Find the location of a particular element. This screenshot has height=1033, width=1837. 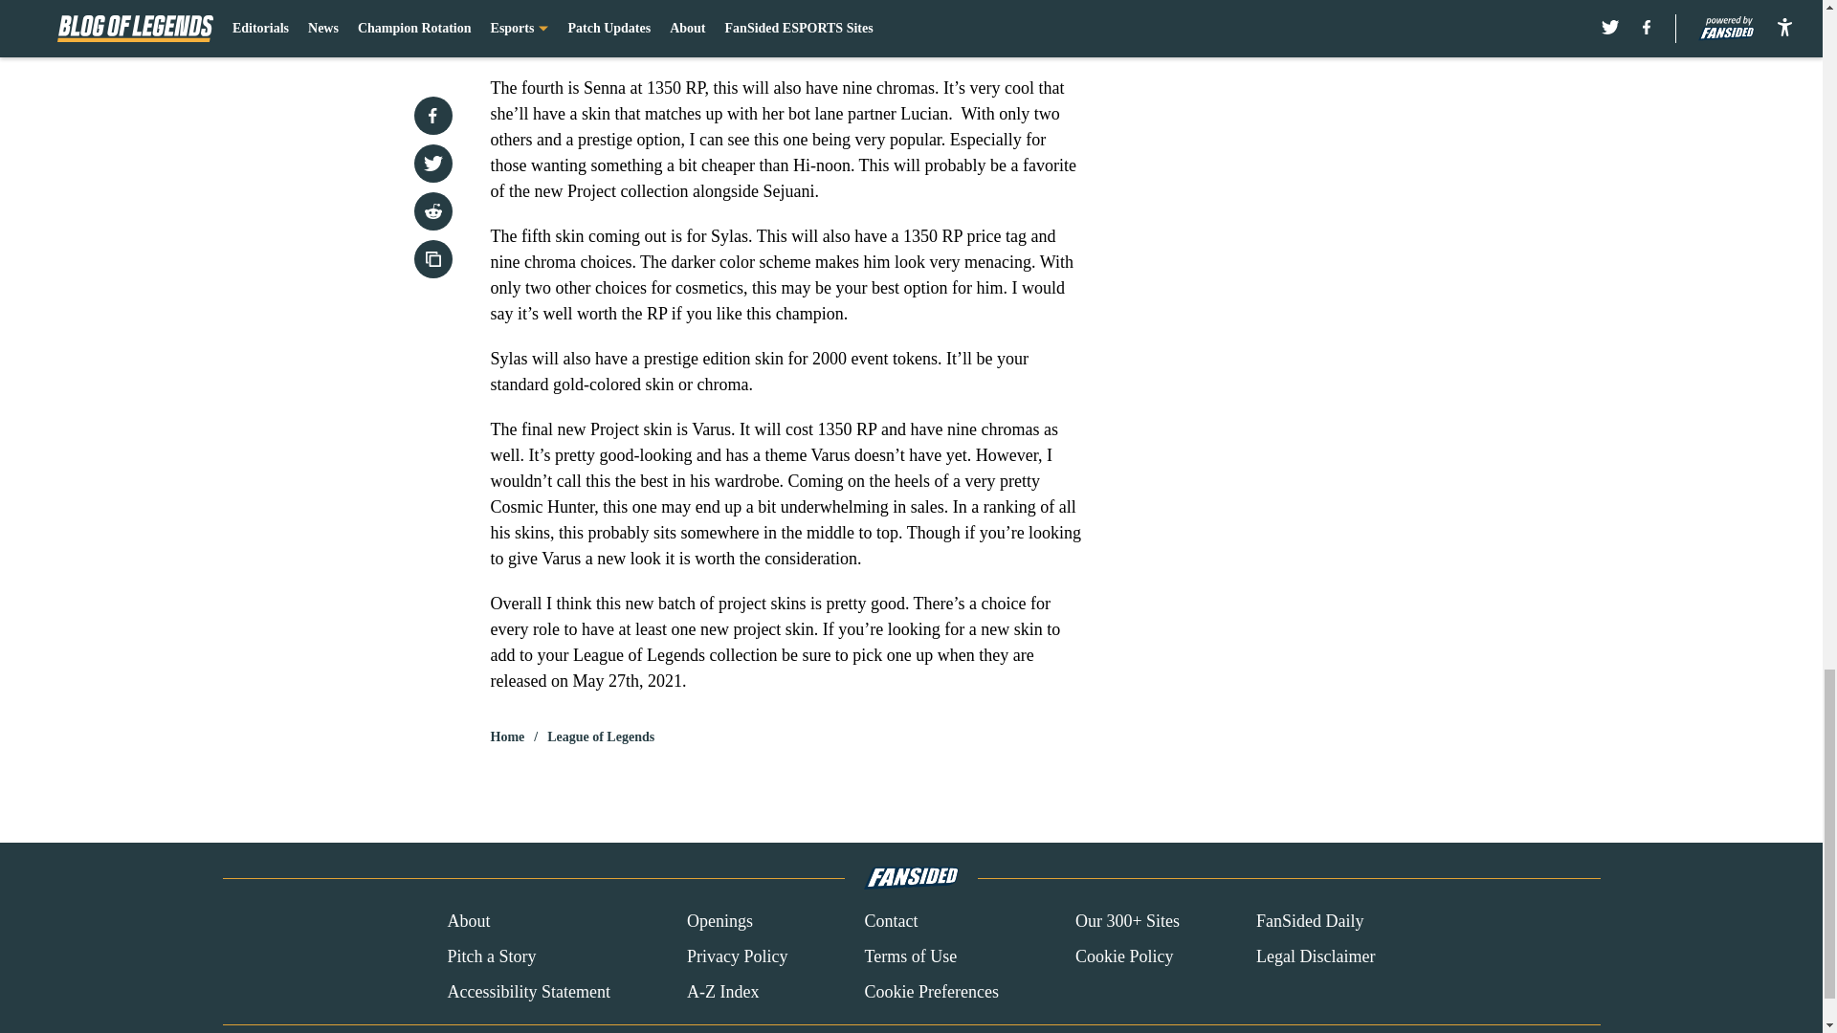

Cookie Policy is located at coordinates (1123, 956).